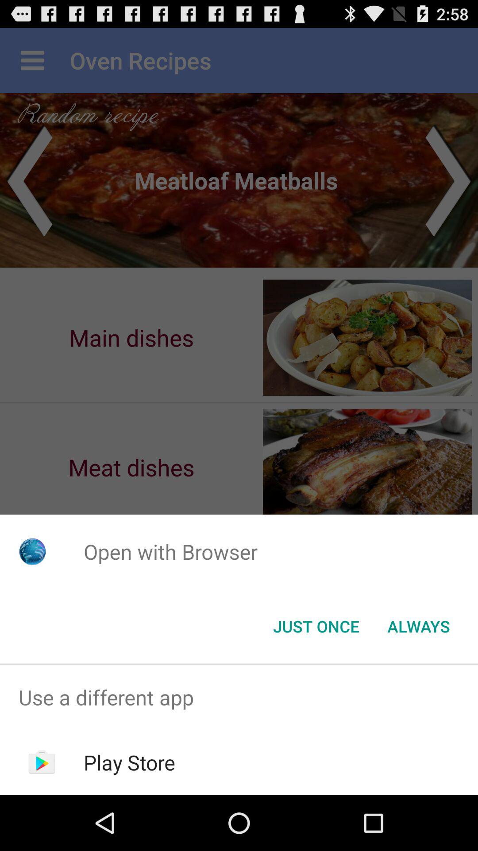  Describe the element at coordinates (419, 626) in the screenshot. I see `press the button next to the just once` at that location.